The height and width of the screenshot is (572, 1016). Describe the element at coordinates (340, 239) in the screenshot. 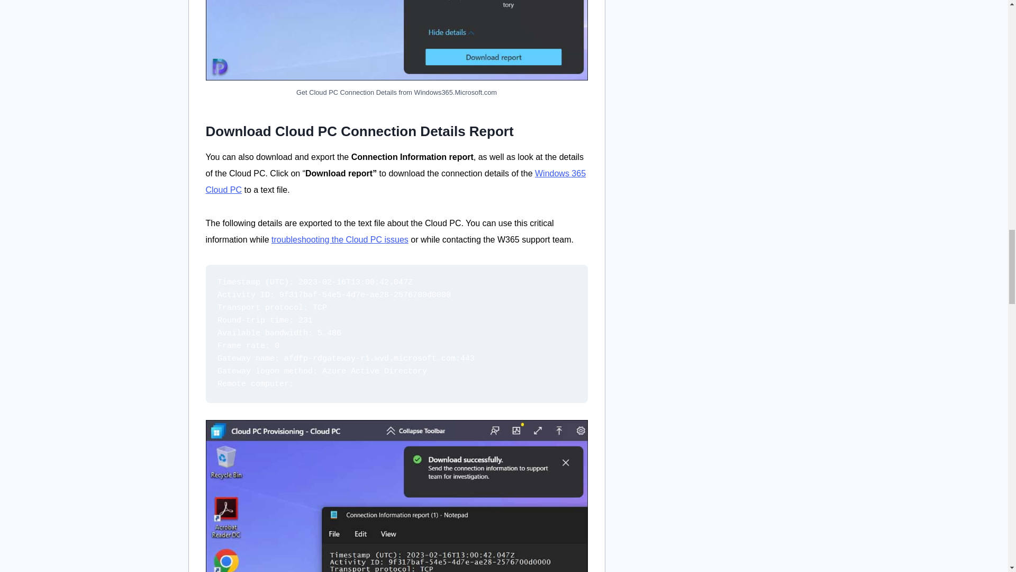

I see `troubleshooting the Cloud PC issues` at that location.